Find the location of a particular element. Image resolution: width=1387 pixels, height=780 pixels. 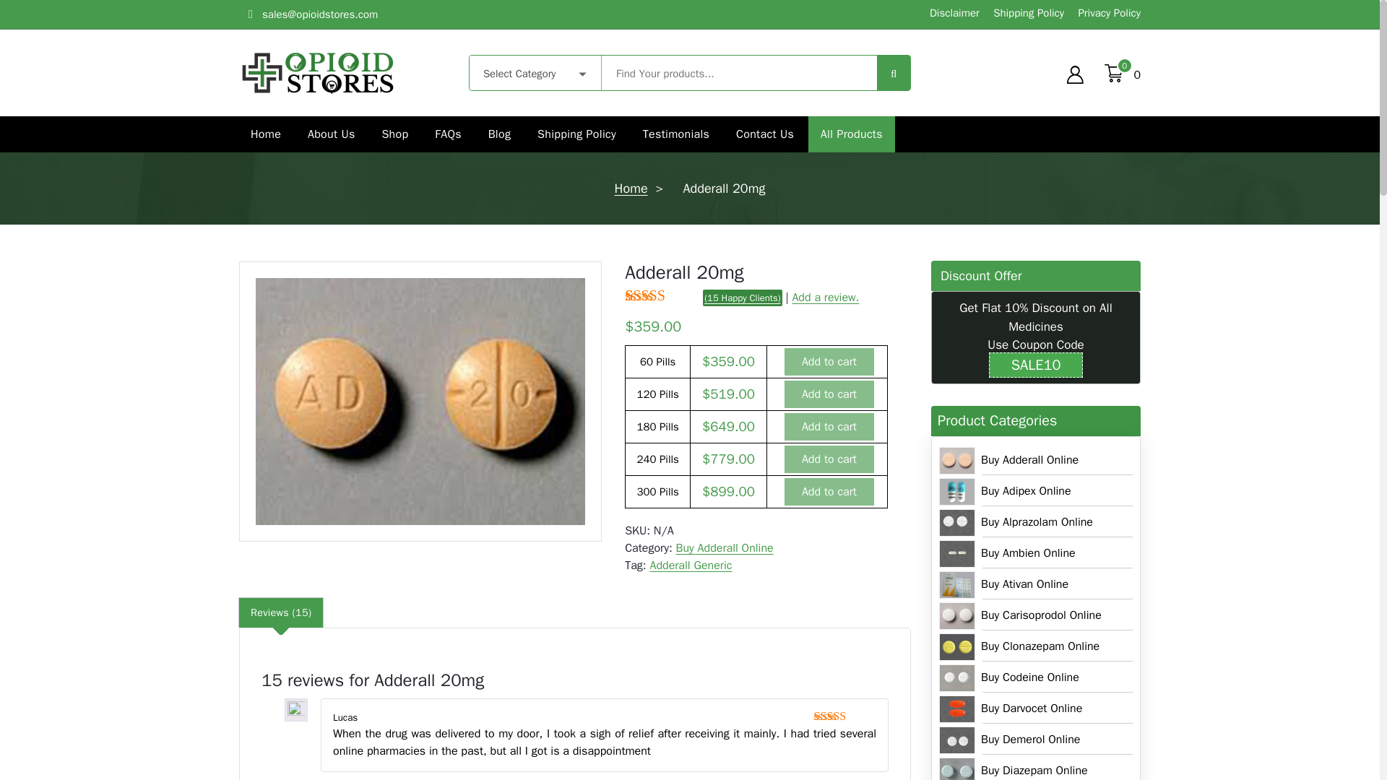

Home is located at coordinates (266, 134).